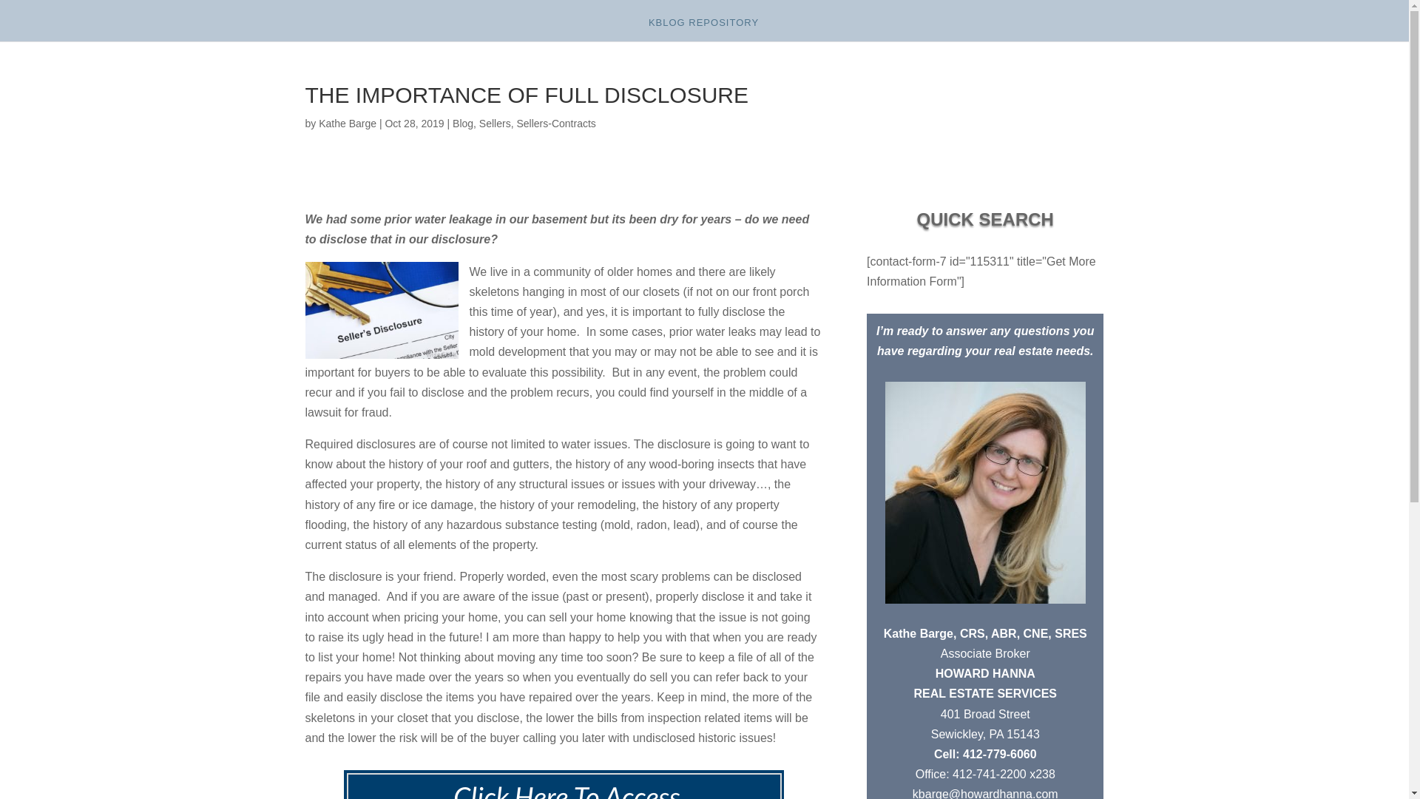 The width and height of the screenshot is (1420, 799). I want to click on Sellers, so click(496, 123).